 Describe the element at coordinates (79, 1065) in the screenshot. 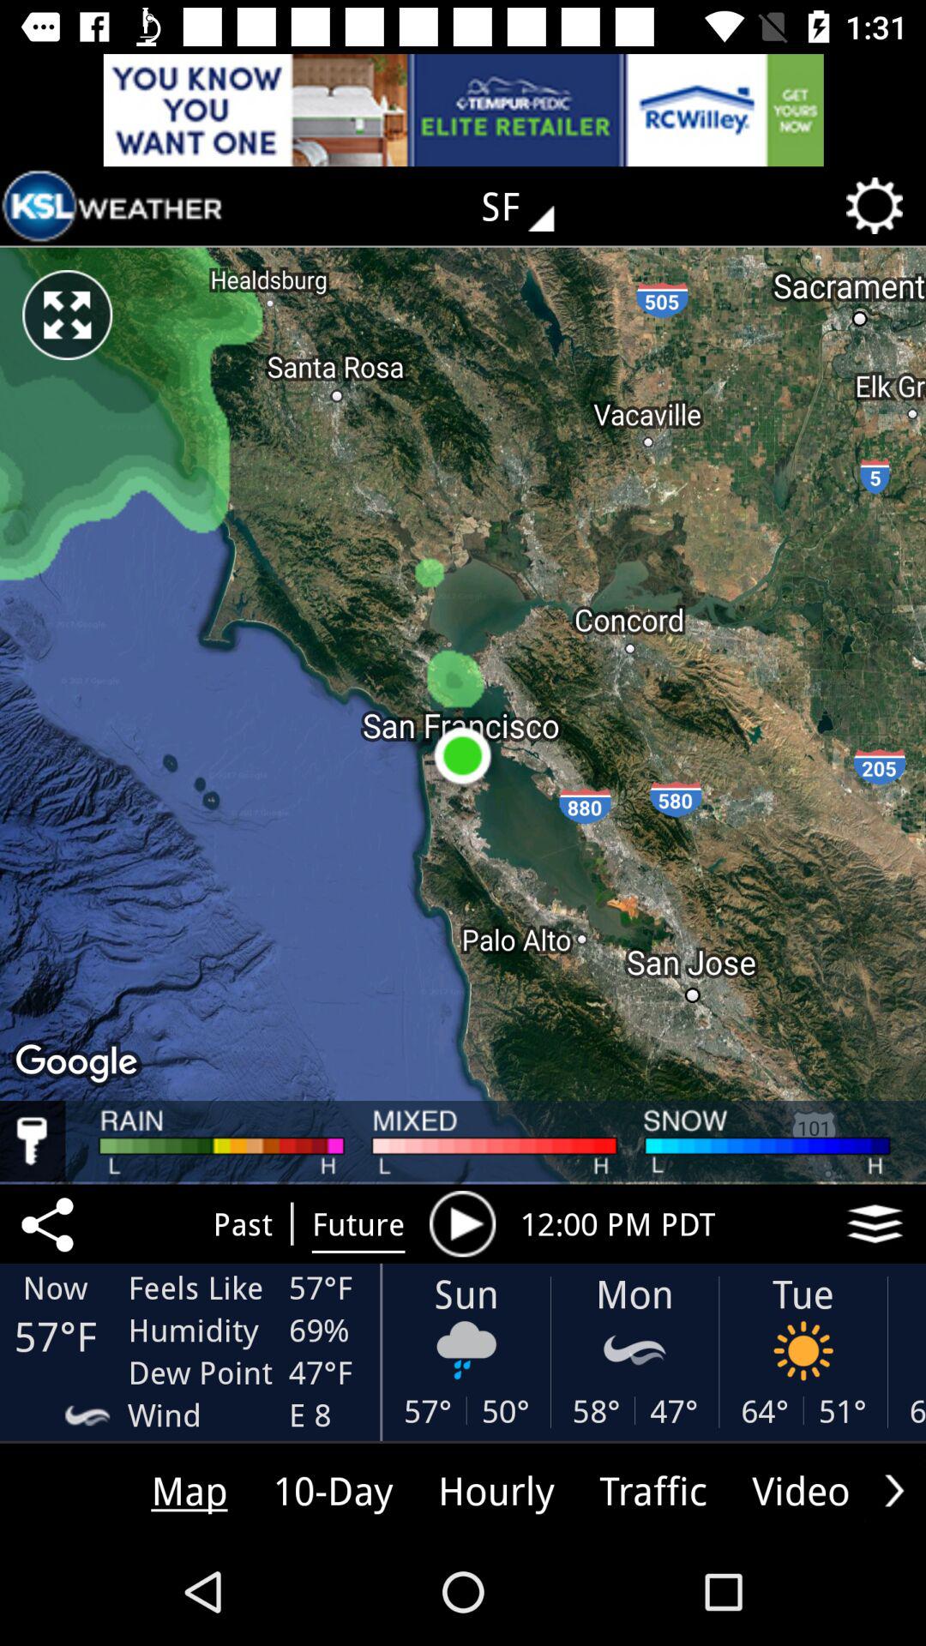

I see `select google at the left side of the image` at that location.